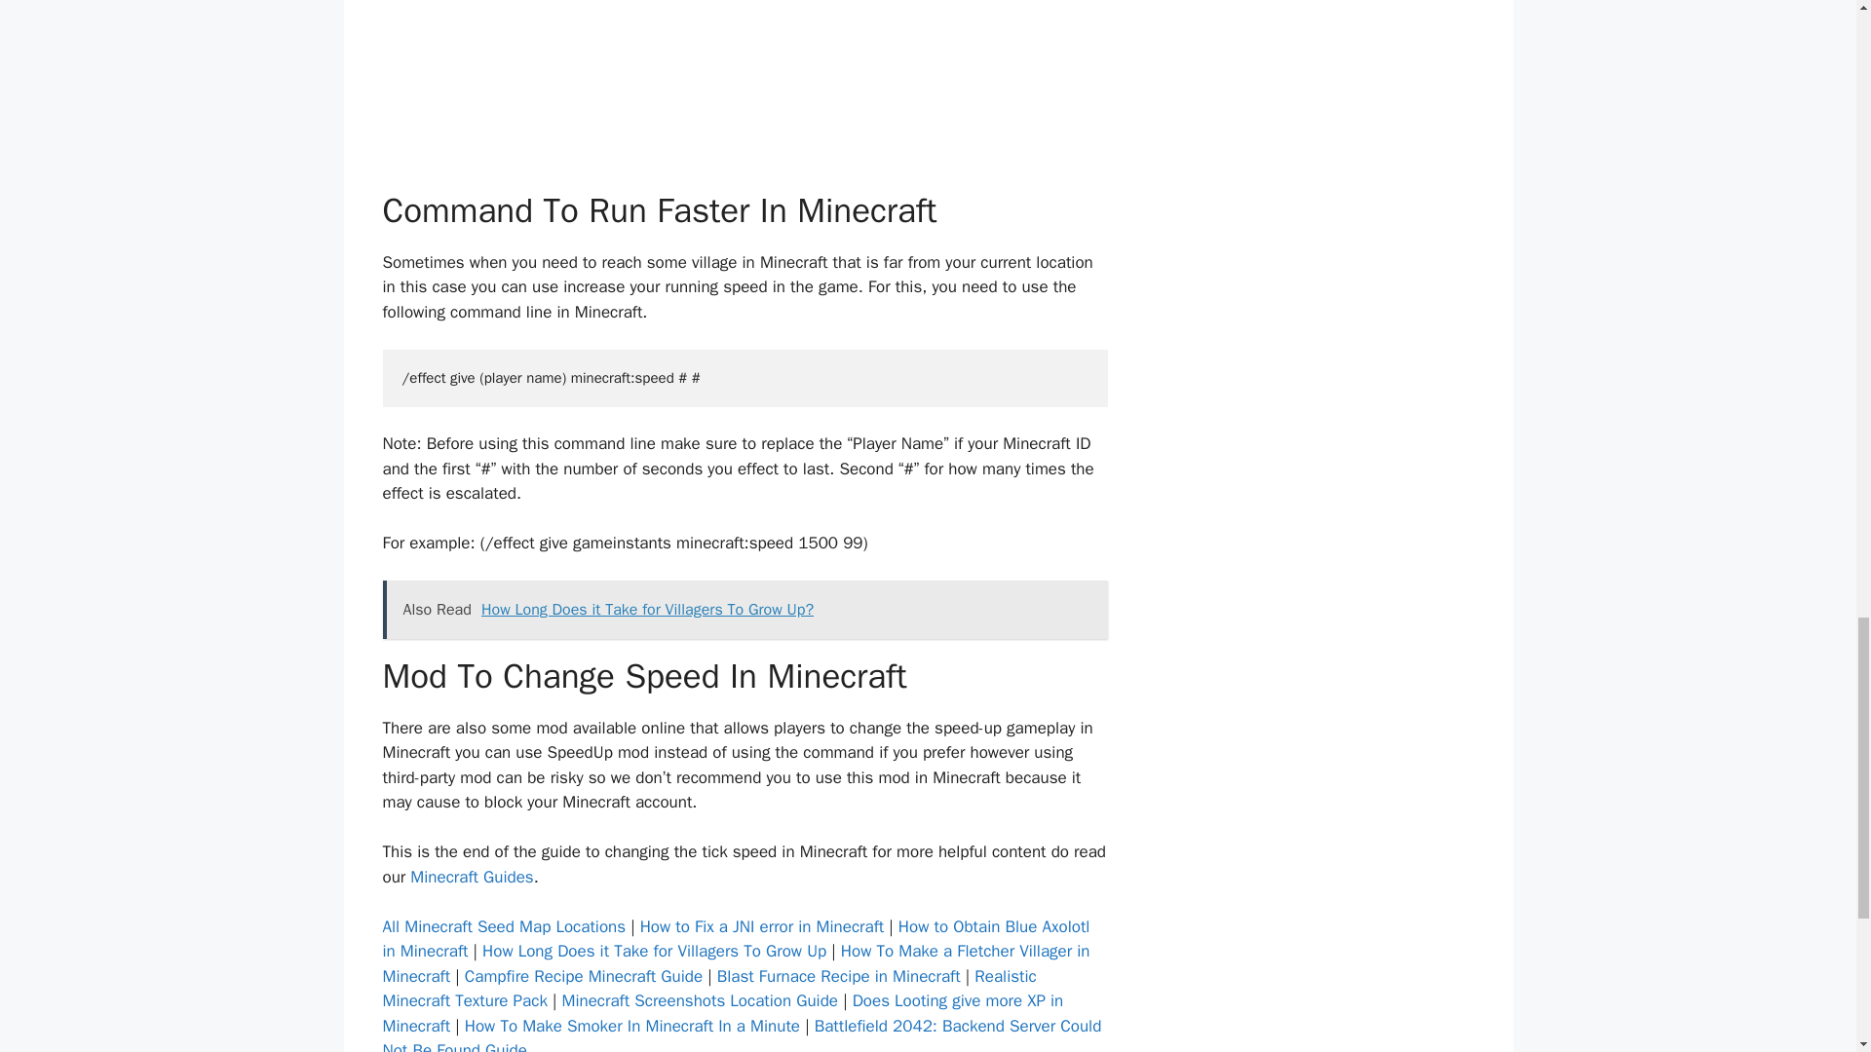  I want to click on Minecraft Screenshots Location Guide, so click(700, 1000).